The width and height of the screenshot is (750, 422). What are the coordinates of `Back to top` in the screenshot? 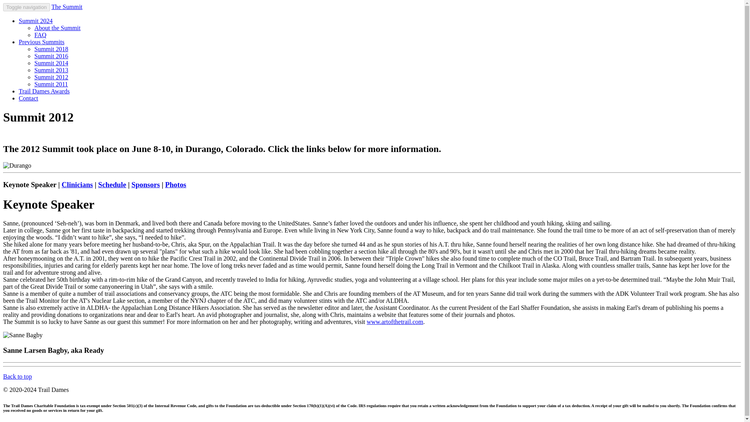 It's located at (17, 376).